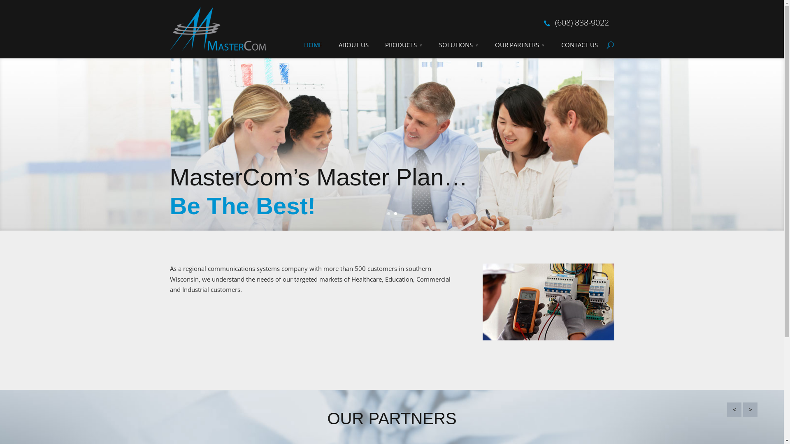 This screenshot has width=790, height=444. What do you see at coordinates (579, 45) in the screenshot?
I see `CONTACT US` at bounding box center [579, 45].